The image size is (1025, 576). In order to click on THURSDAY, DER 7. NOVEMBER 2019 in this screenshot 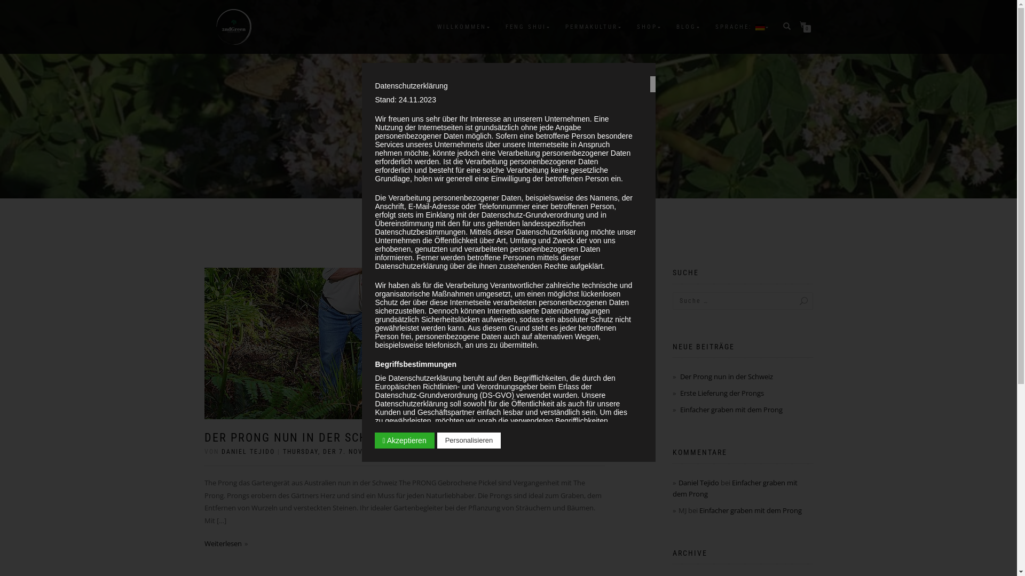, I will do `click(345, 452)`.